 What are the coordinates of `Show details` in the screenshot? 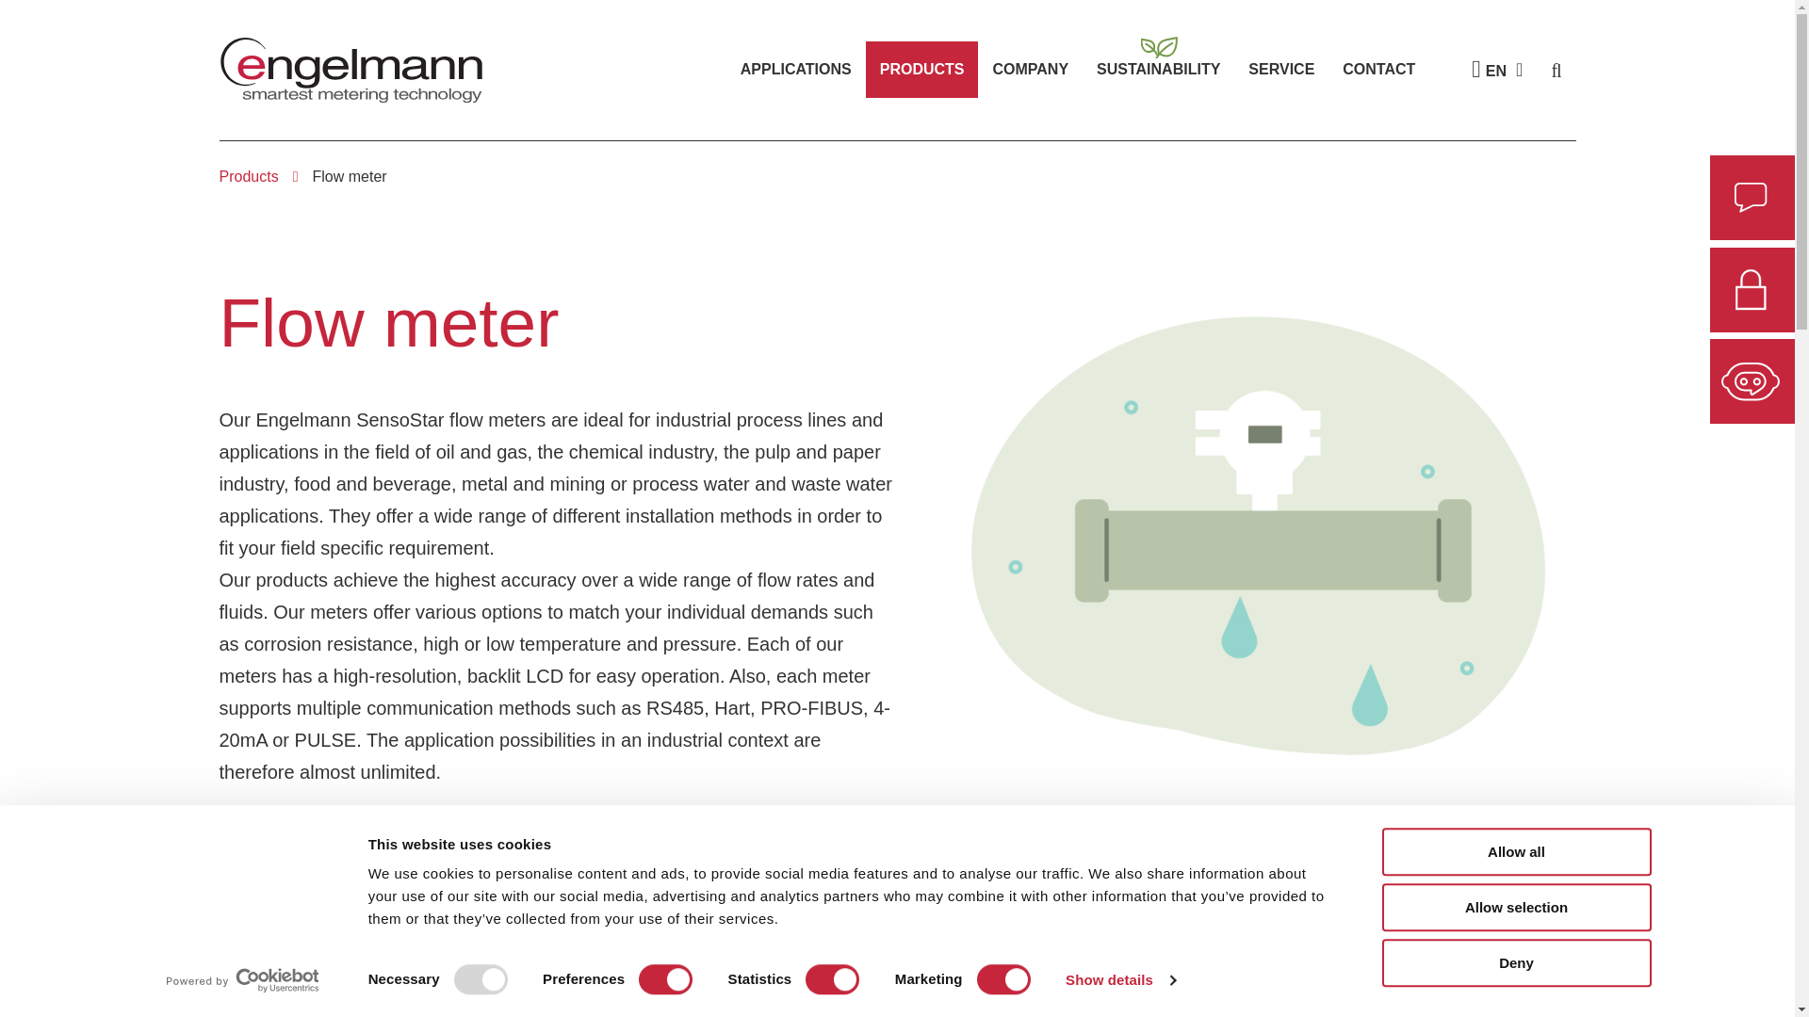 It's located at (1119, 980).